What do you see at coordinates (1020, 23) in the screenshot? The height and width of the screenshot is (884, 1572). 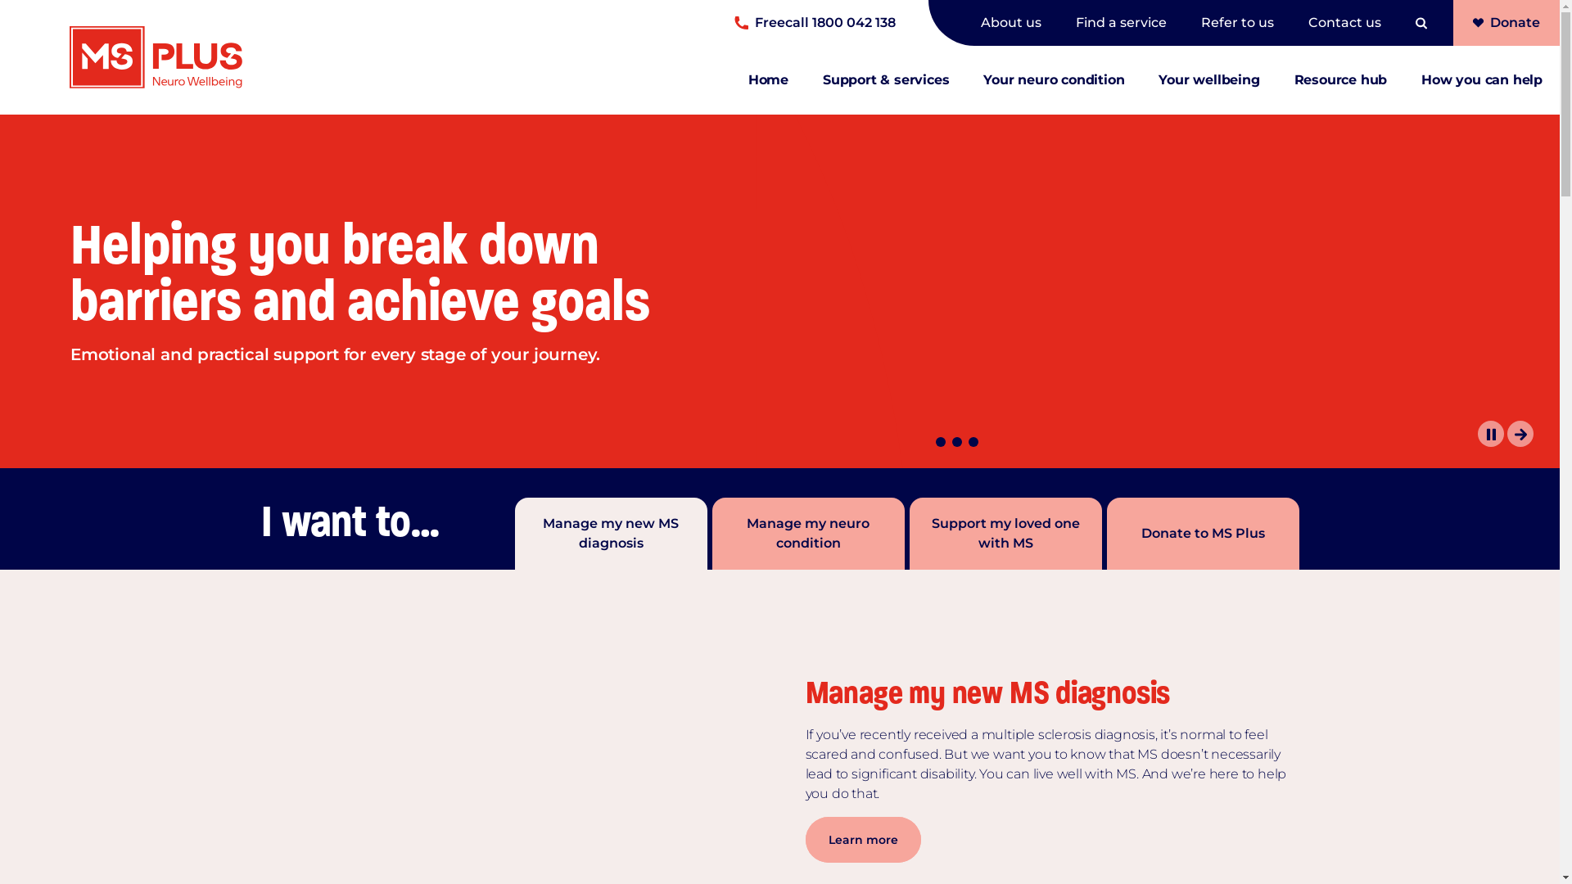 I see `About us` at bounding box center [1020, 23].